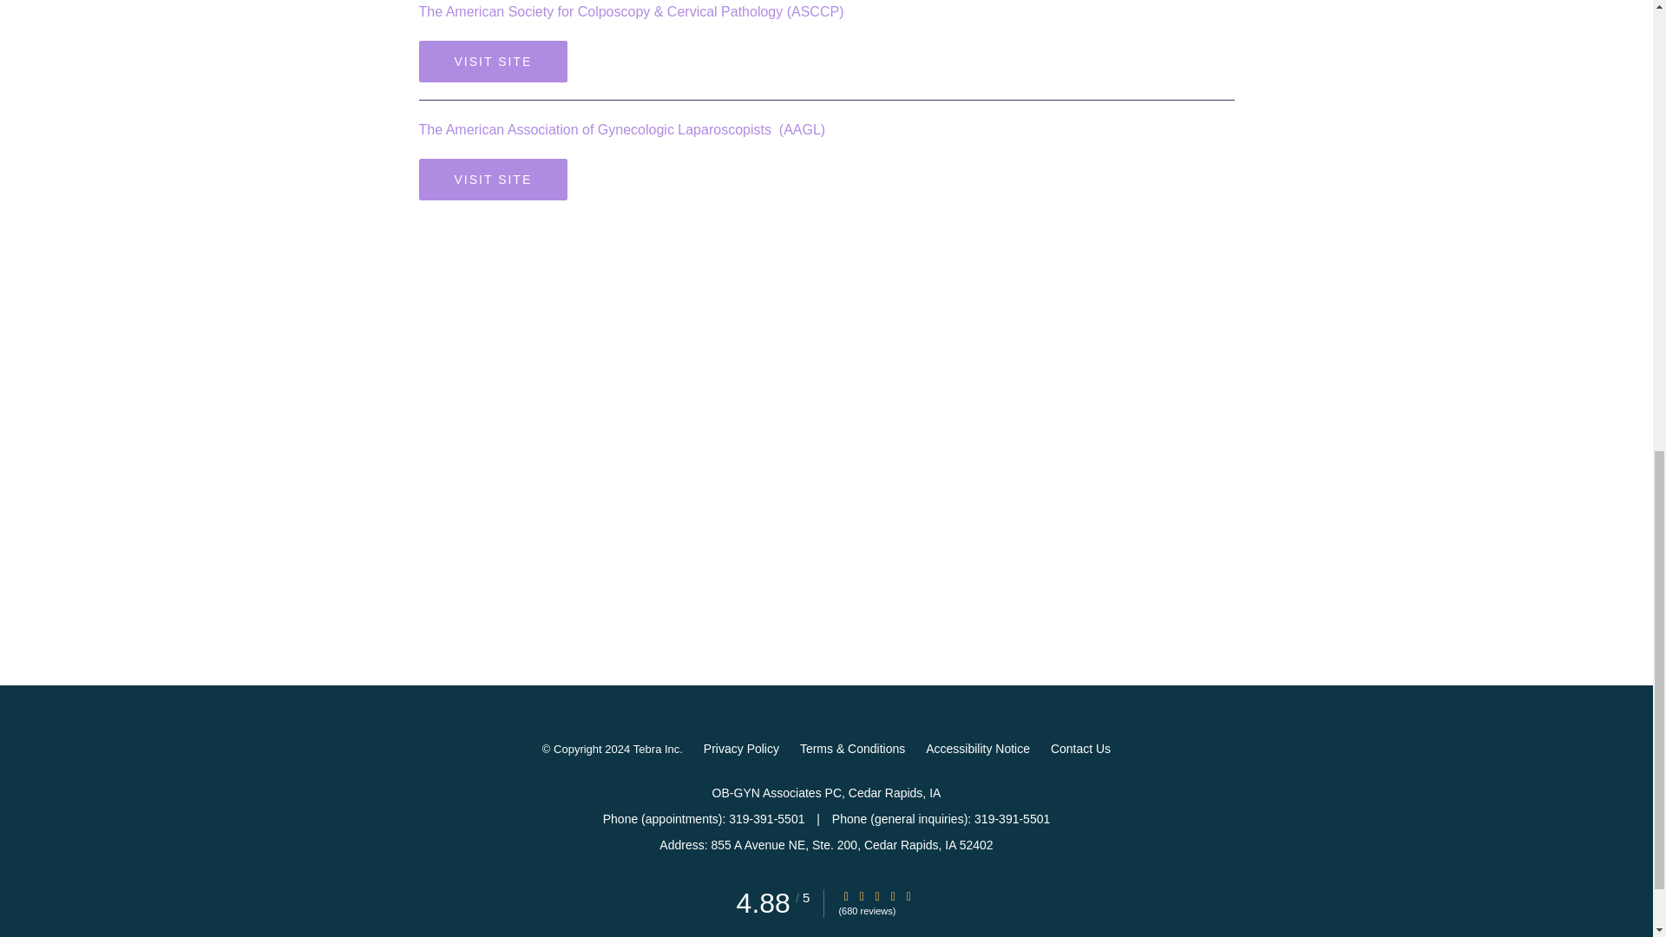 This screenshot has height=937, width=1666. I want to click on Star Rating, so click(876, 897).